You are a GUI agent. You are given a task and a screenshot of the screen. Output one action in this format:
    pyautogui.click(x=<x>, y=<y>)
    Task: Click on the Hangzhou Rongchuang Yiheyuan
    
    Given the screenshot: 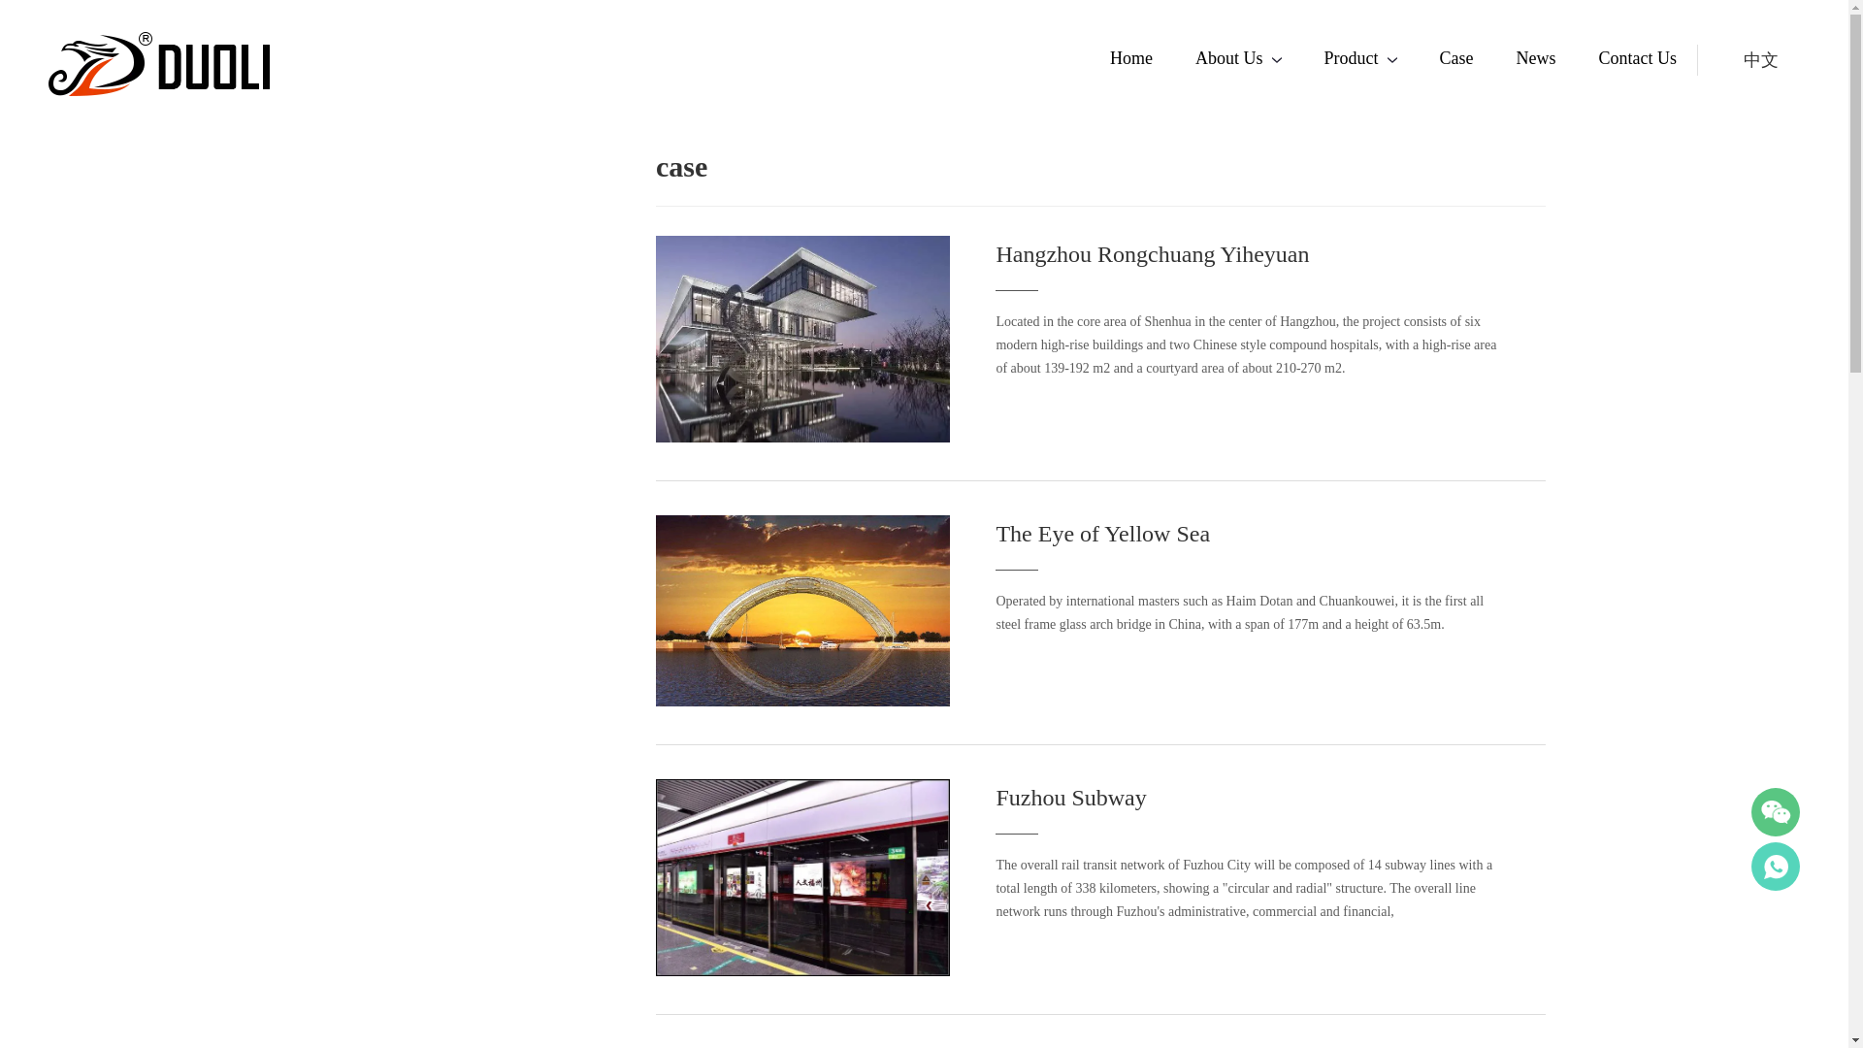 What is the action you would take?
    pyautogui.click(x=1152, y=254)
    